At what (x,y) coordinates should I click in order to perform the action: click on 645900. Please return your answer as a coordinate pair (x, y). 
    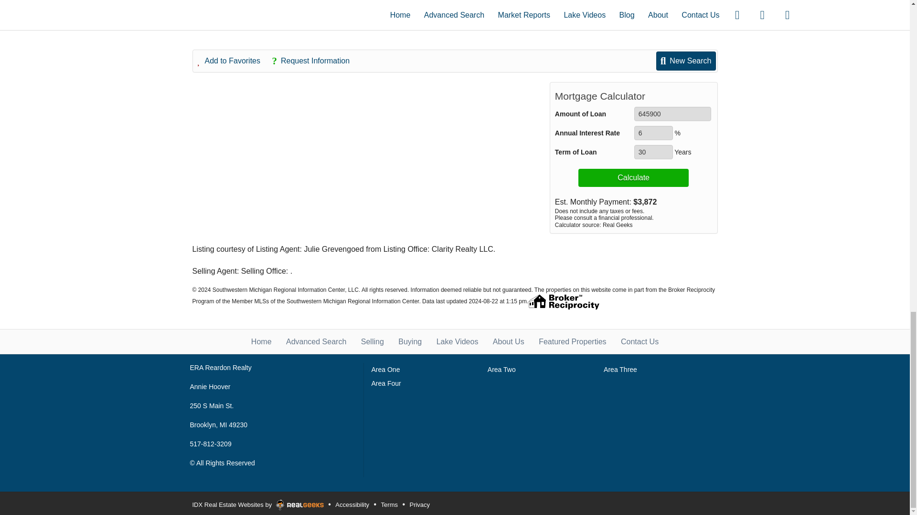
    Looking at the image, I should click on (672, 113).